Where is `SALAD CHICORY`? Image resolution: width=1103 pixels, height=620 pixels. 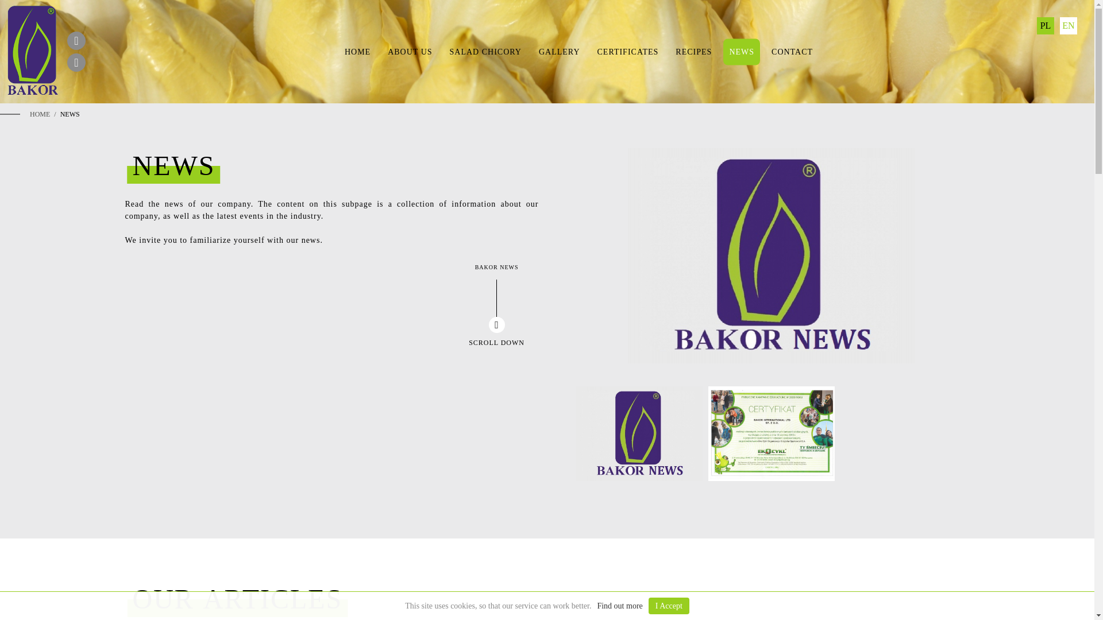 SALAD CHICORY is located at coordinates (485, 52).